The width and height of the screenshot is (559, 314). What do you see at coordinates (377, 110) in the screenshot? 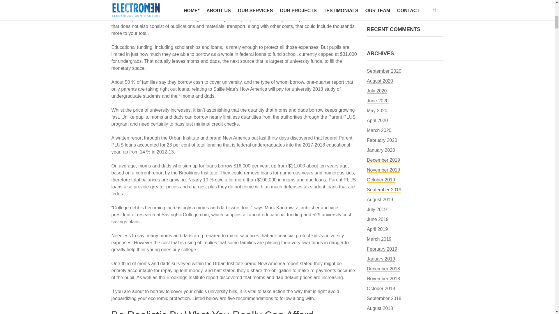
I see `May 2020` at bounding box center [377, 110].